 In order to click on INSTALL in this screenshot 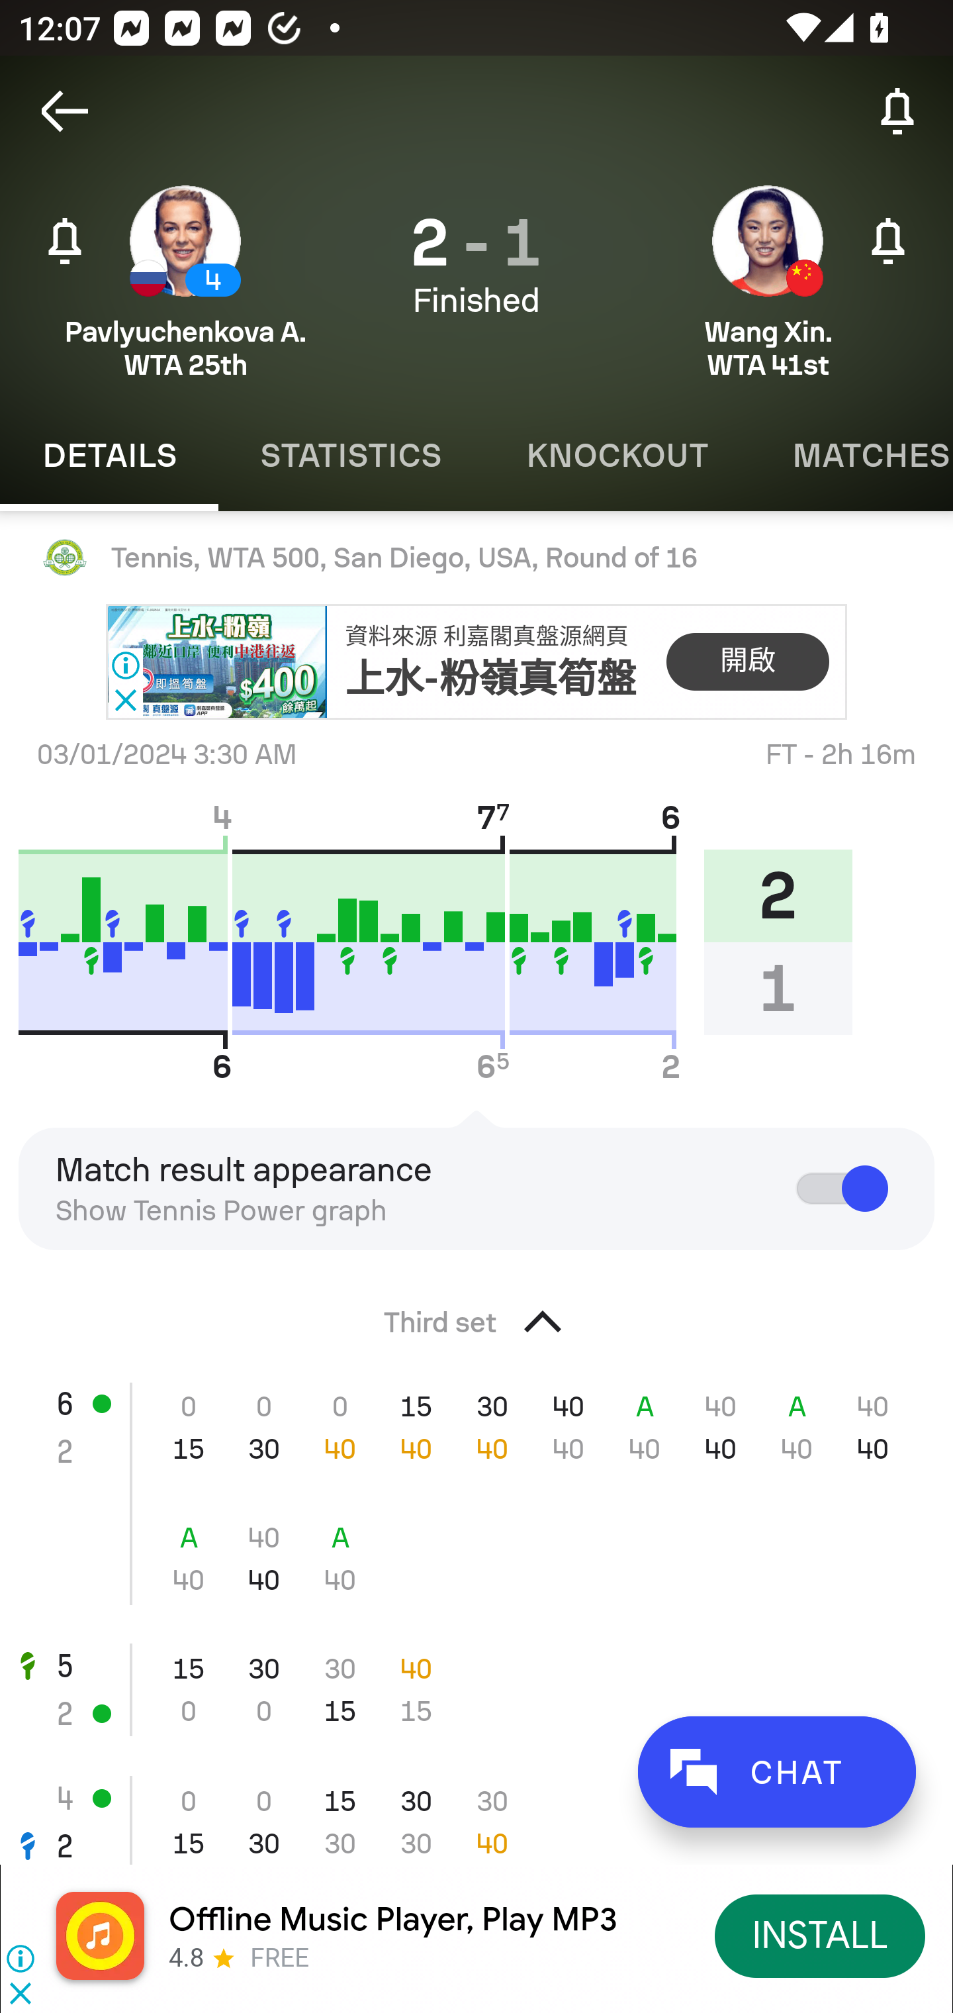, I will do `click(821, 1935)`.